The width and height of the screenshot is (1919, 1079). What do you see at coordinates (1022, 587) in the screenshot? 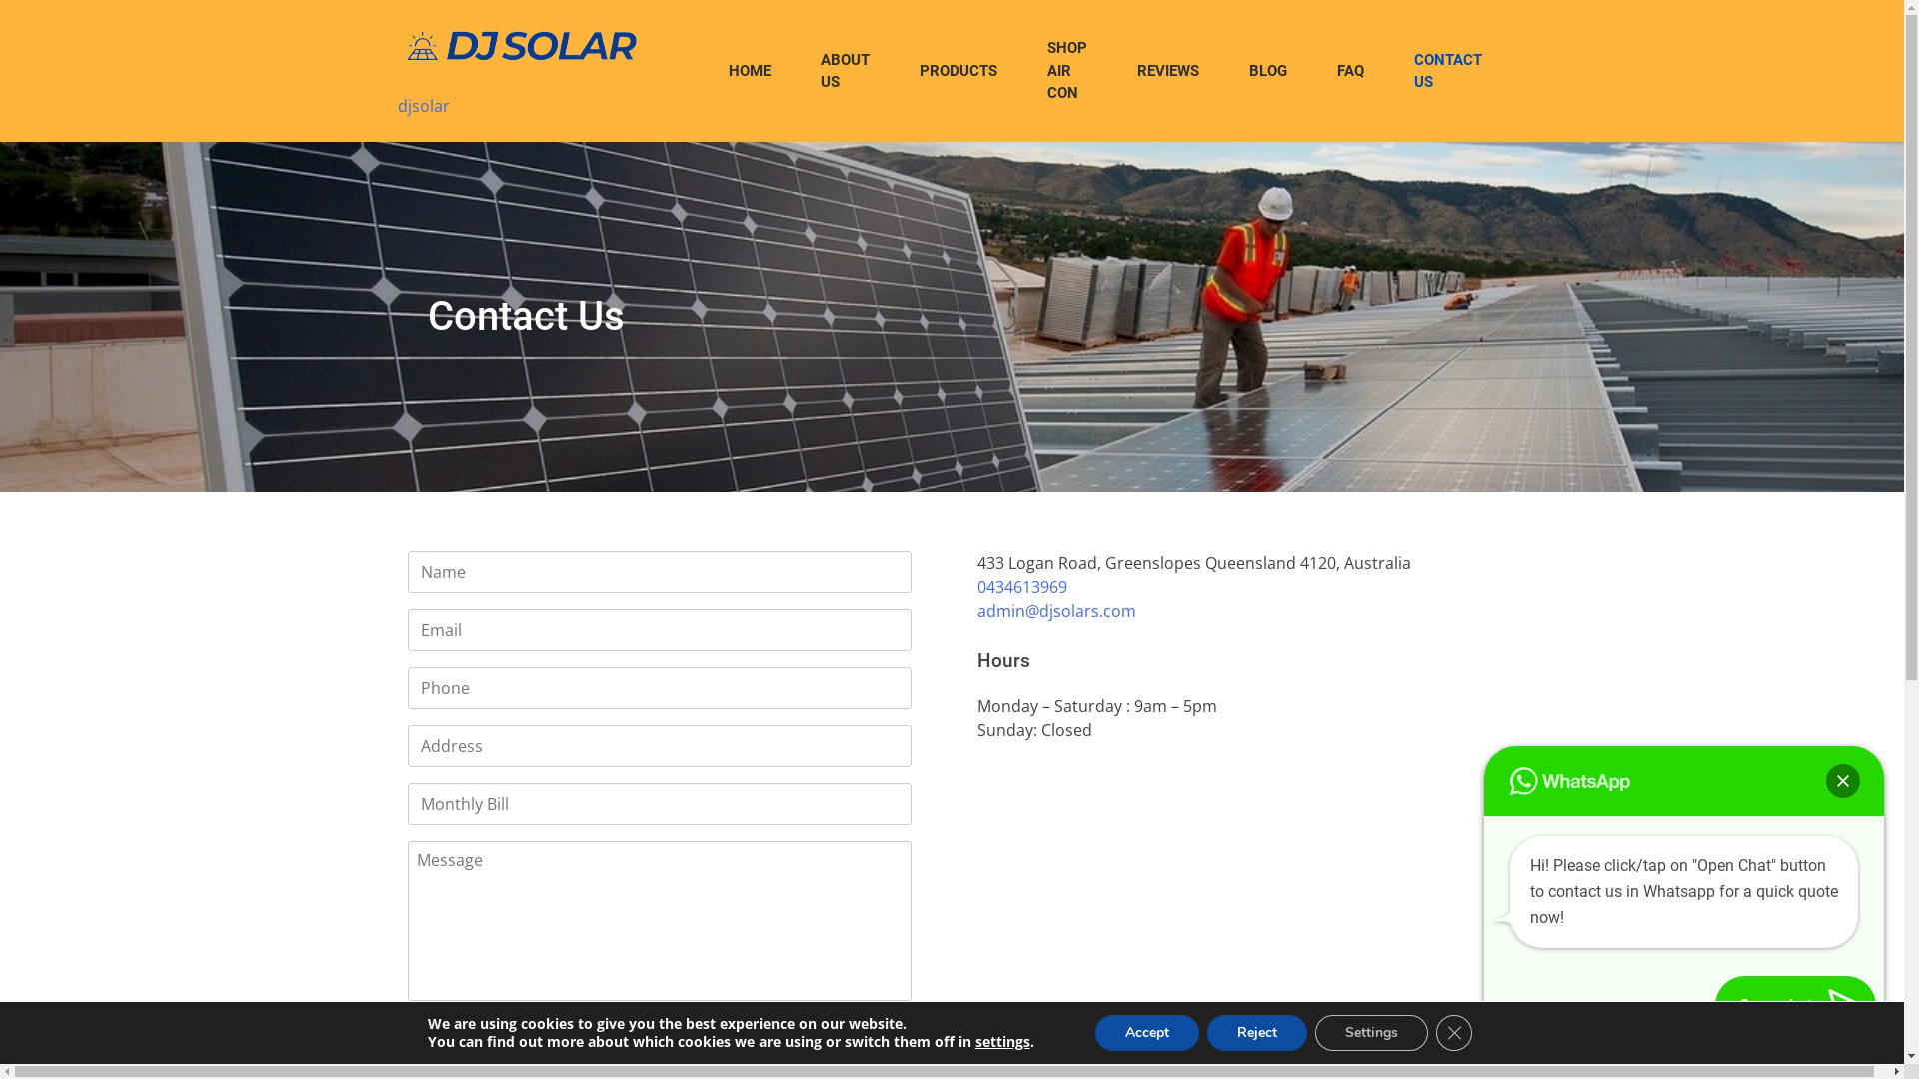
I see `0434613969` at bounding box center [1022, 587].